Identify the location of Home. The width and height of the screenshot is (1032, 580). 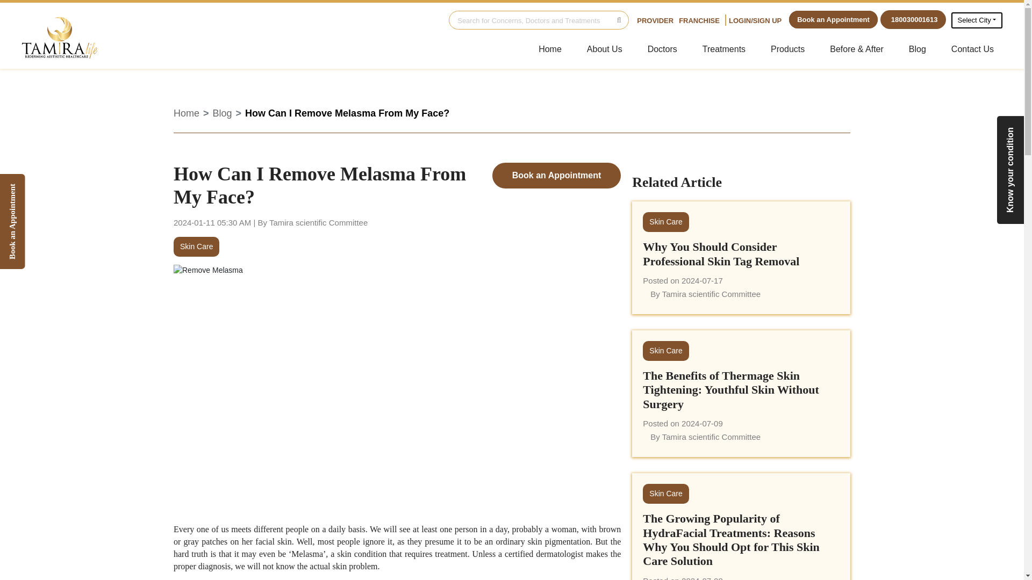
(186, 113).